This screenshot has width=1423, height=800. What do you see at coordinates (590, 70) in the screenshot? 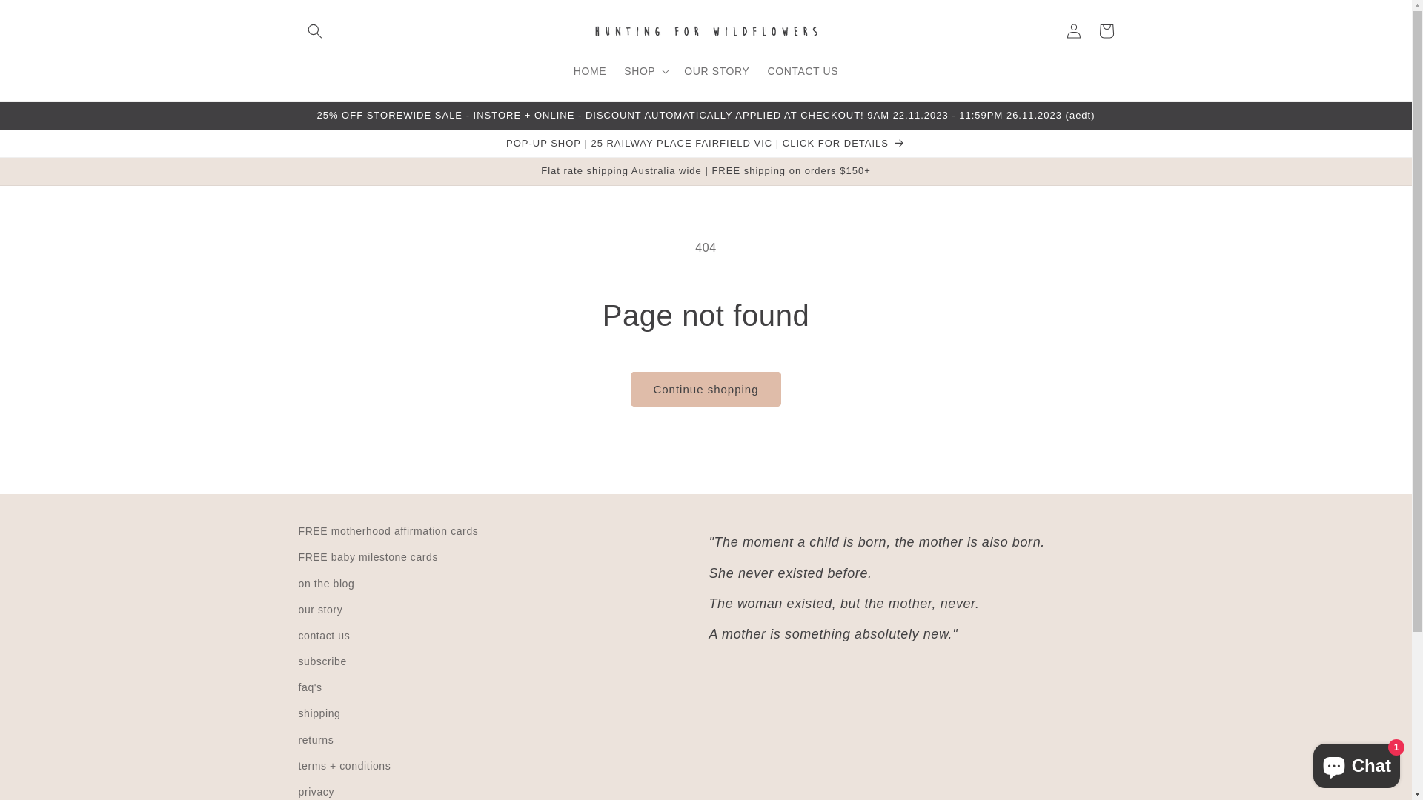
I see `HOME` at bounding box center [590, 70].